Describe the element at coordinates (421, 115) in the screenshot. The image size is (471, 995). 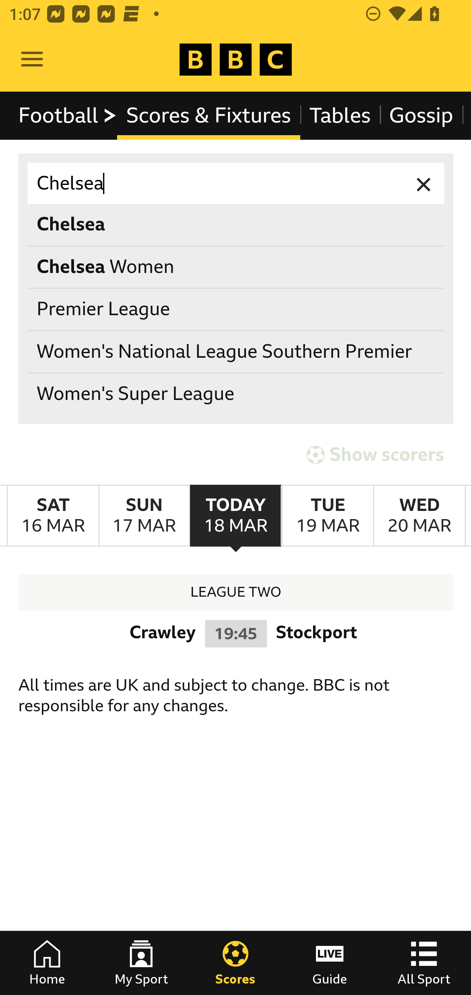
I see `Gossip` at that location.